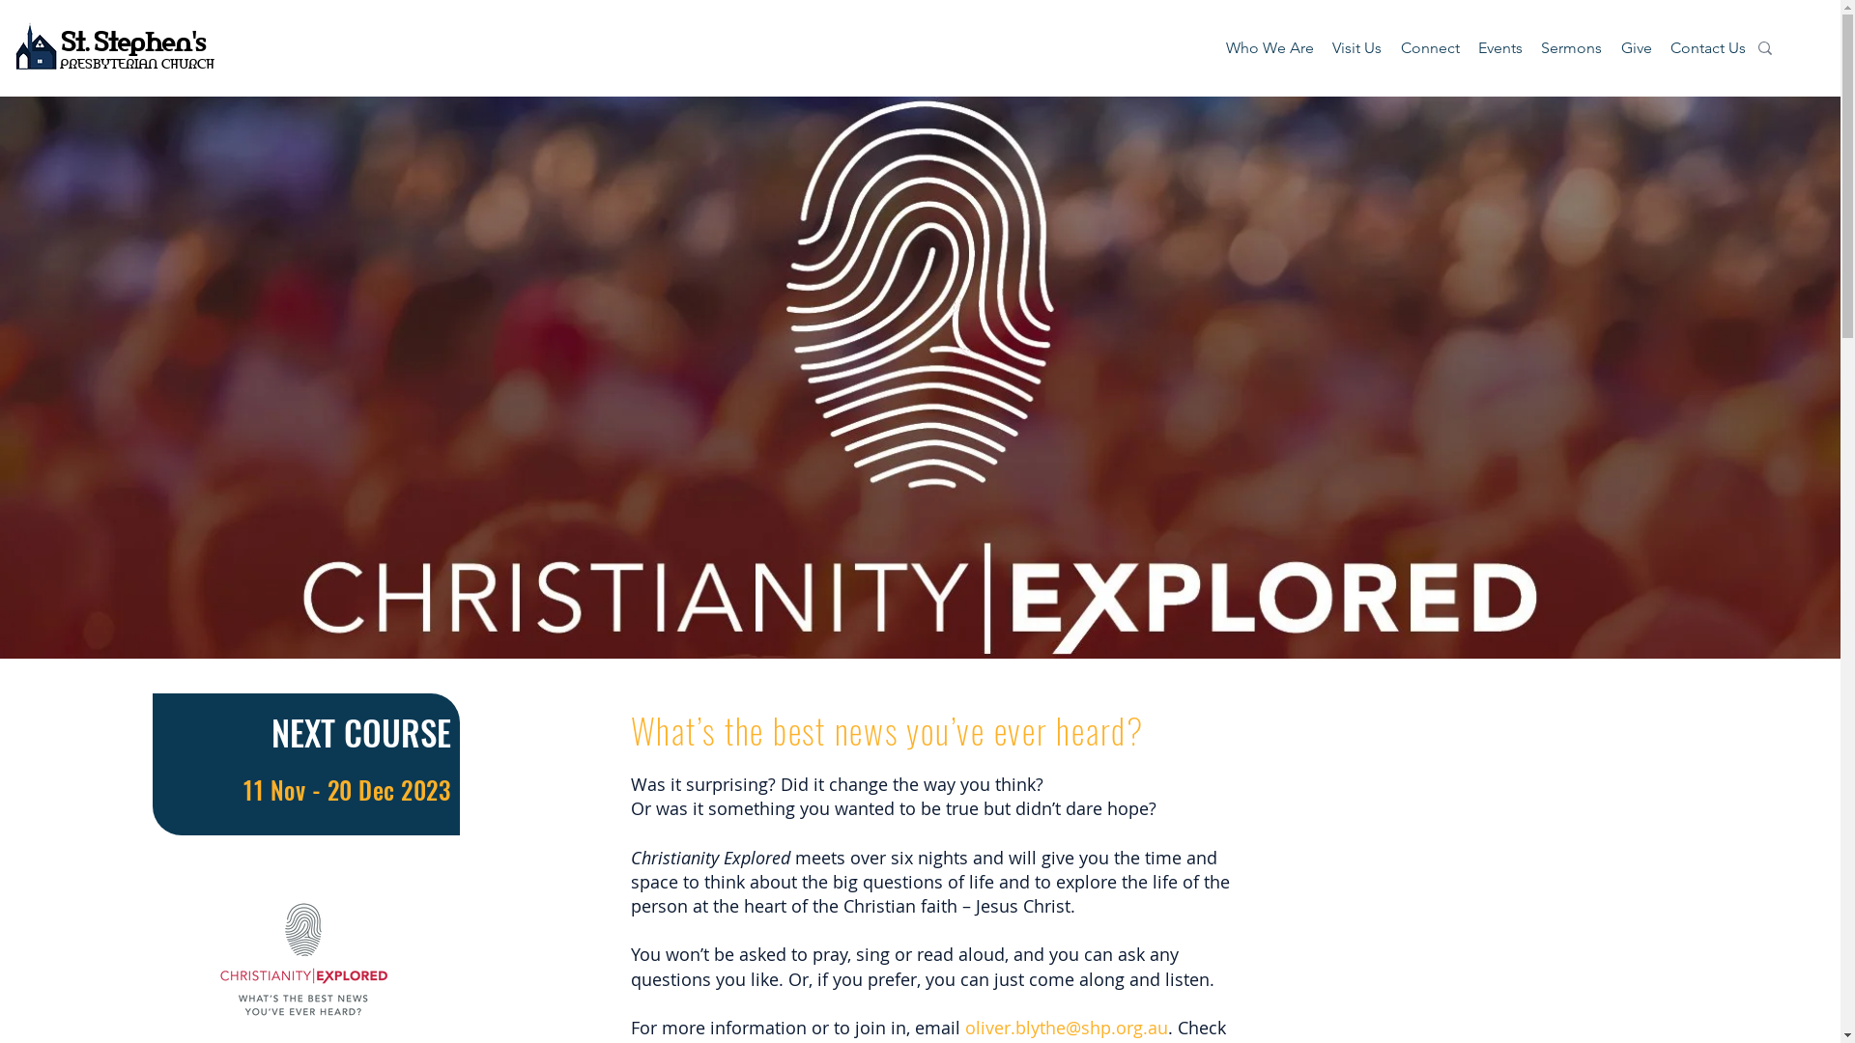 Image resolution: width=1855 pixels, height=1043 pixels. Describe the element at coordinates (137, 63) in the screenshot. I see `PRESBYTERIAN CHURCH` at that location.